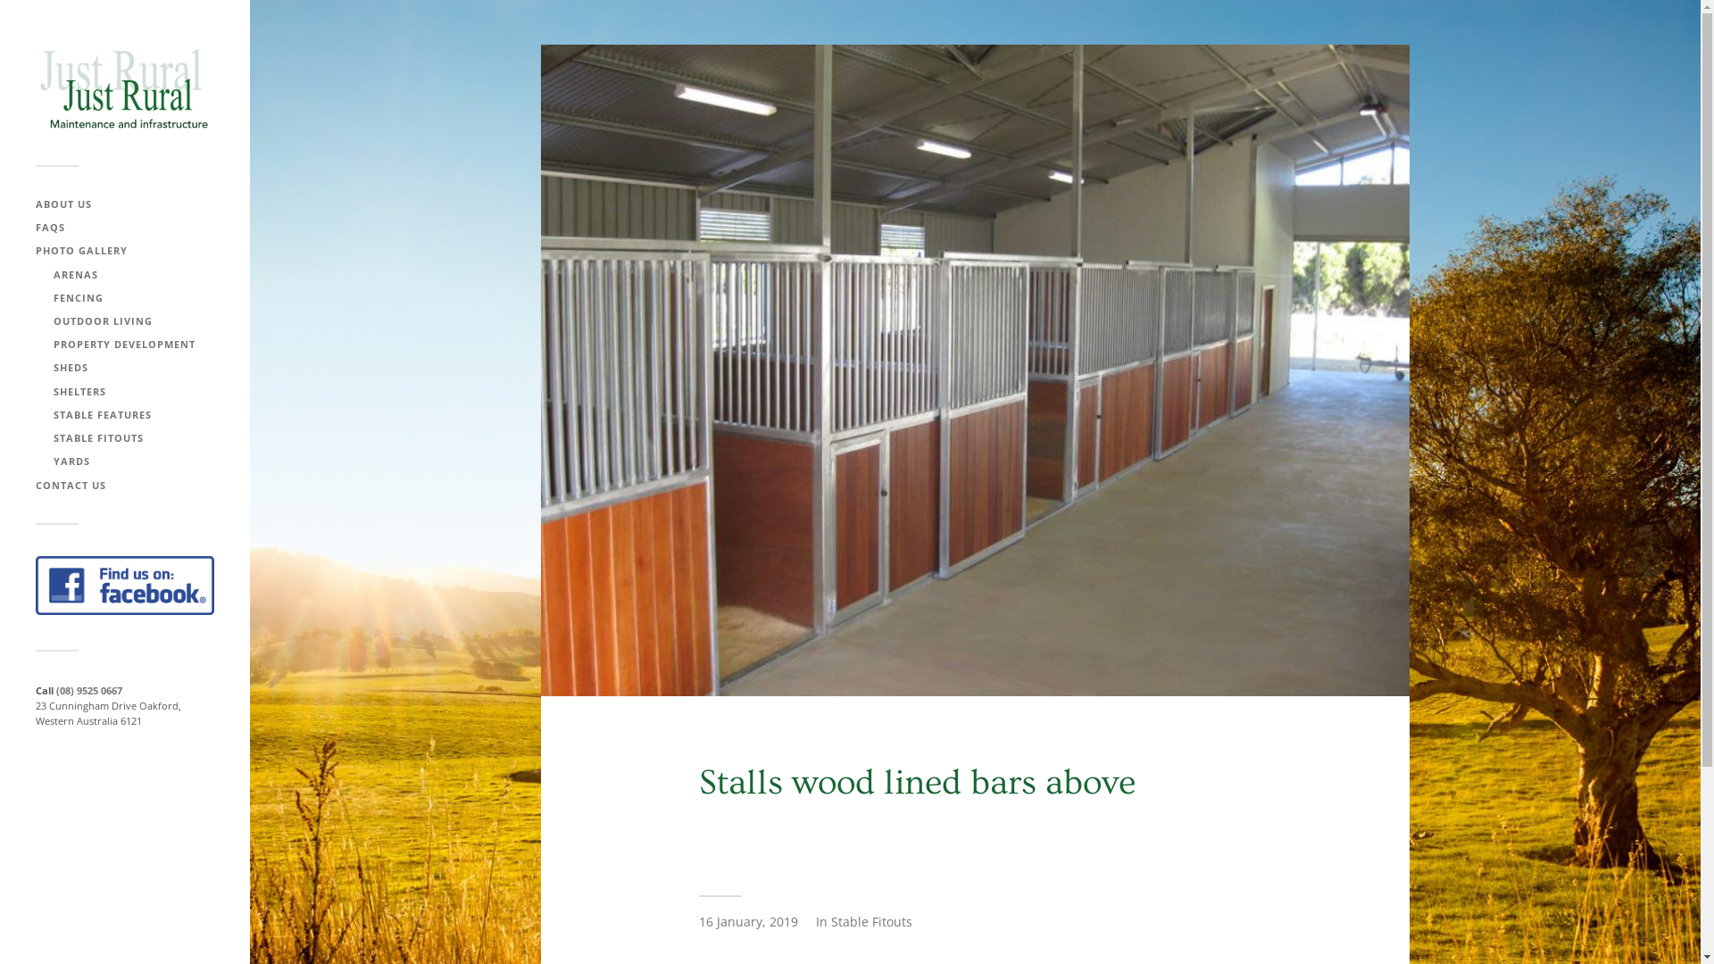 This screenshot has width=1714, height=964. I want to click on (08) 9525 0667, so click(89, 691).